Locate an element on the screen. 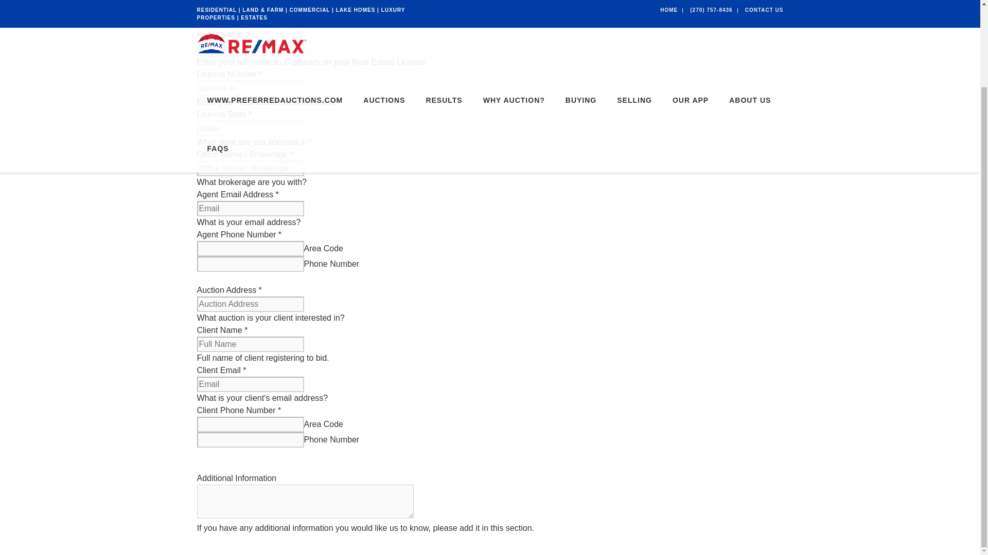 The height and width of the screenshot is (555, 988). Auctions is located at coordinates (384, 14).